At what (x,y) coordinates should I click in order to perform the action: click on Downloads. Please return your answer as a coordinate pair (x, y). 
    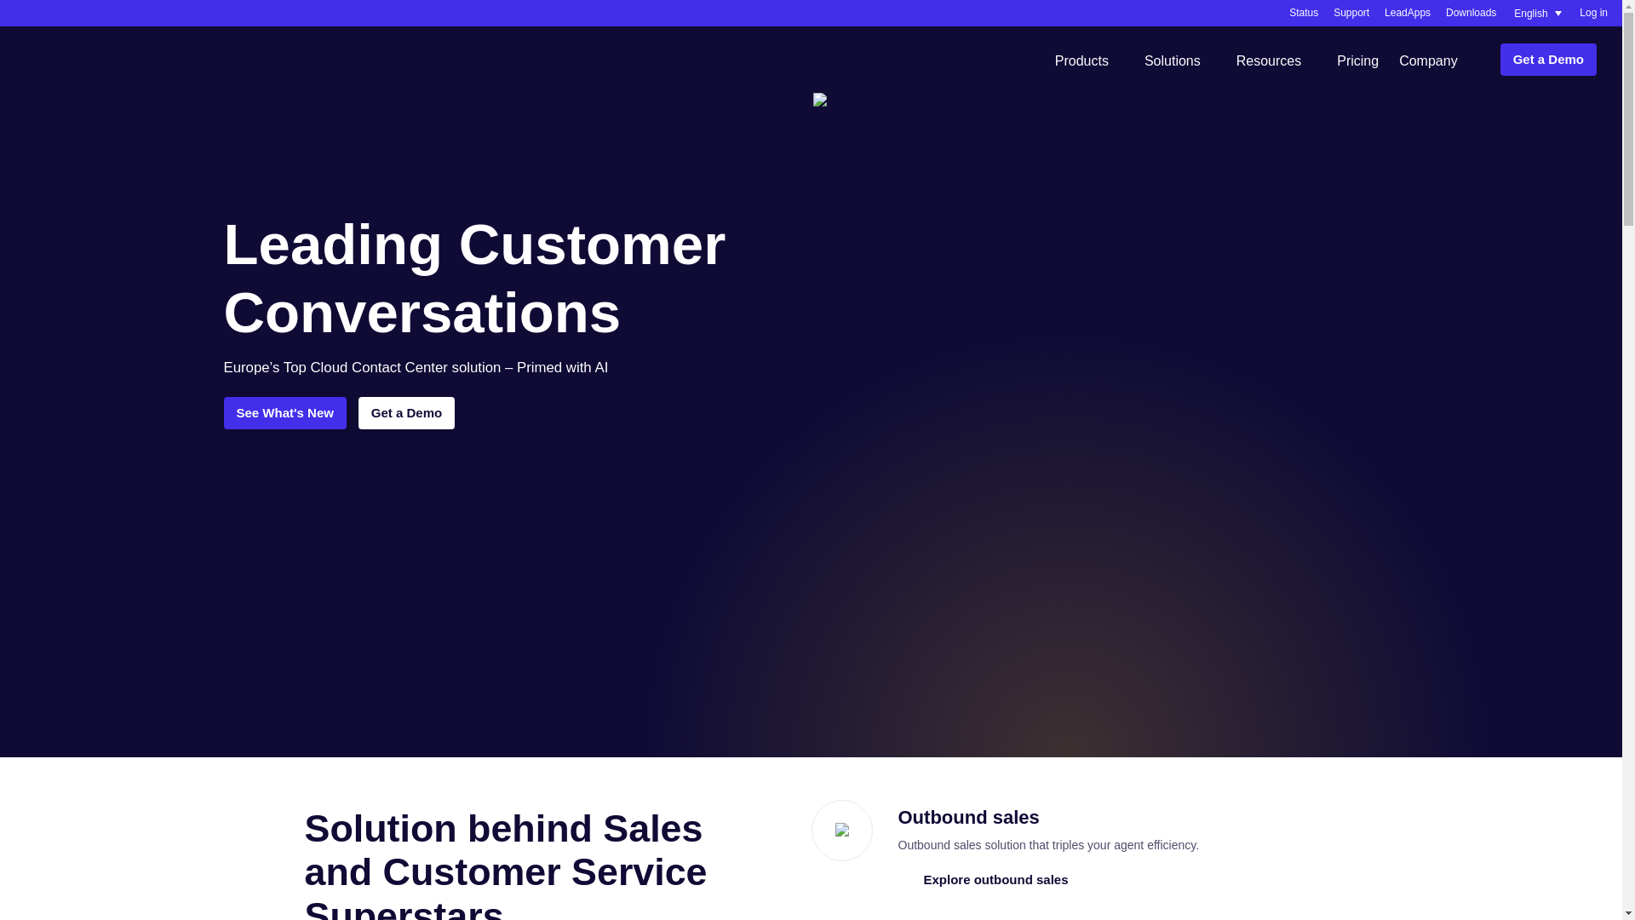
    Looking at the image, I should click on (1470, 12).